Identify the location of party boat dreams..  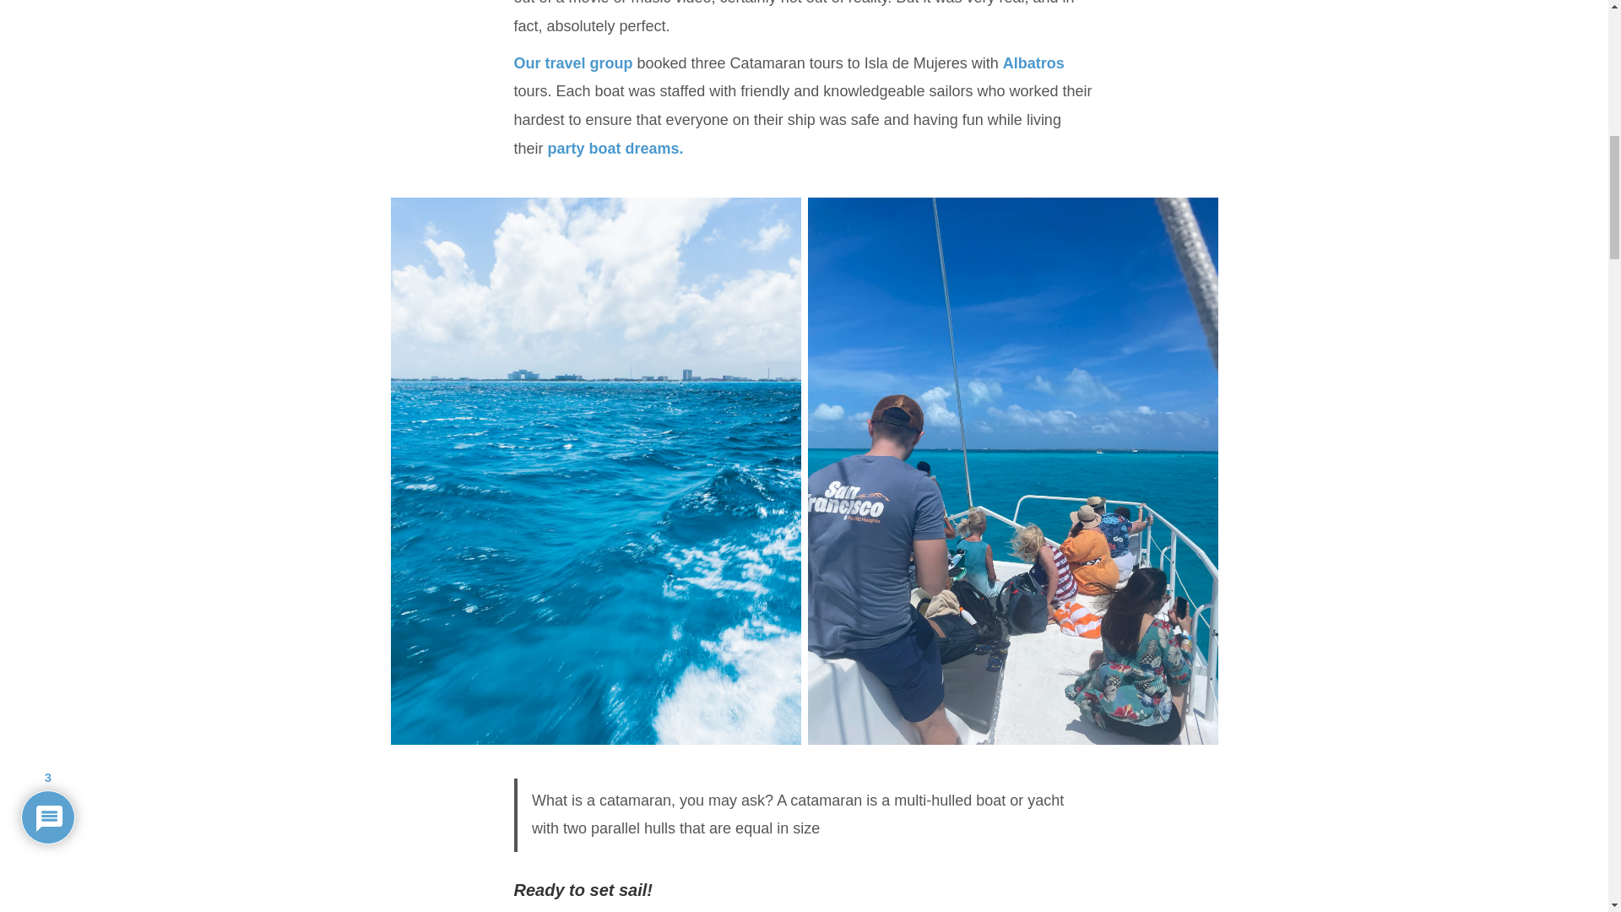
(613, 149).